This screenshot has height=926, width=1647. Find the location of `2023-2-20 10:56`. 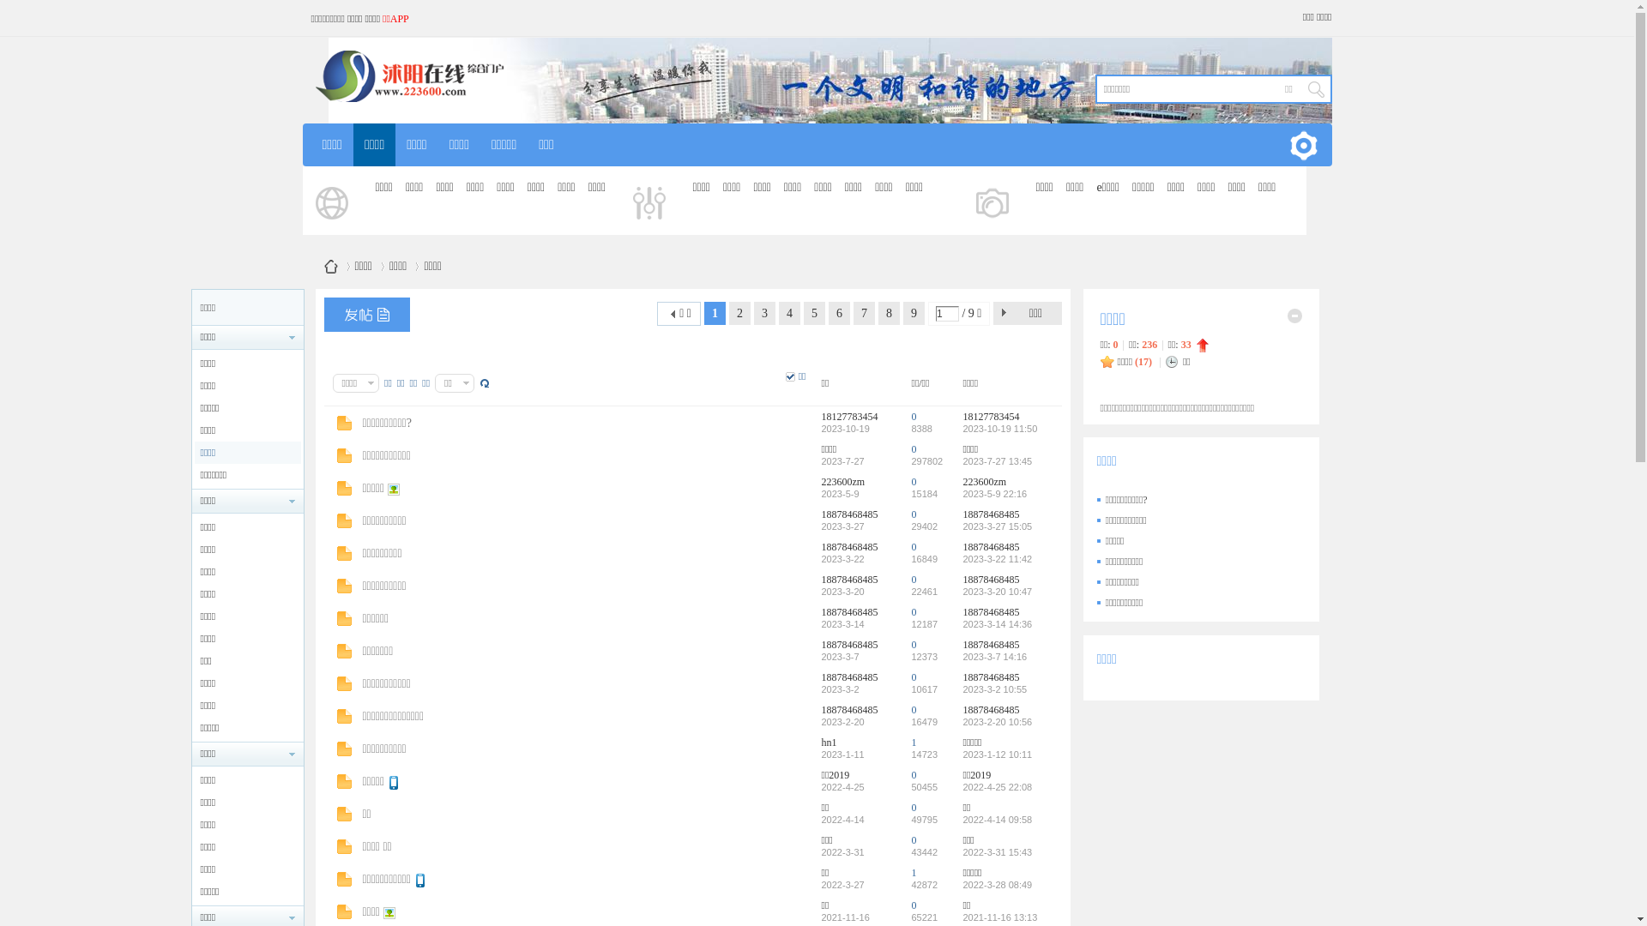

2023-2-20 10:56 is located at coordinates (997, 722).